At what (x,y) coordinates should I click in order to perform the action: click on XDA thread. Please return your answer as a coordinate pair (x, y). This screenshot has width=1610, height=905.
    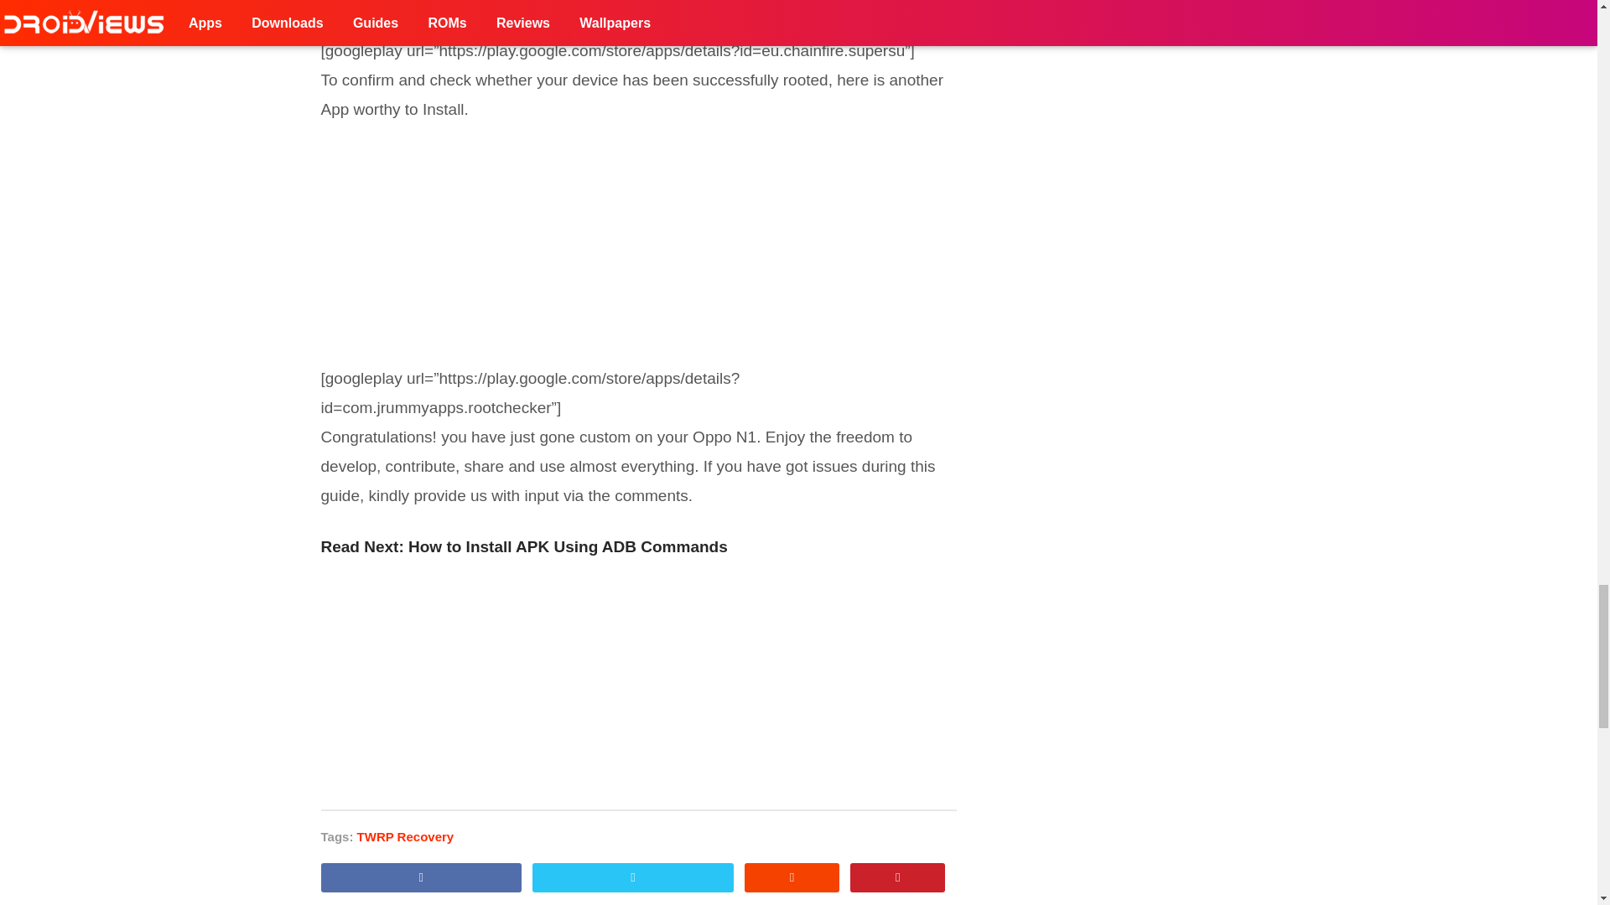
    Looking at the image, I should click on (424, 5).